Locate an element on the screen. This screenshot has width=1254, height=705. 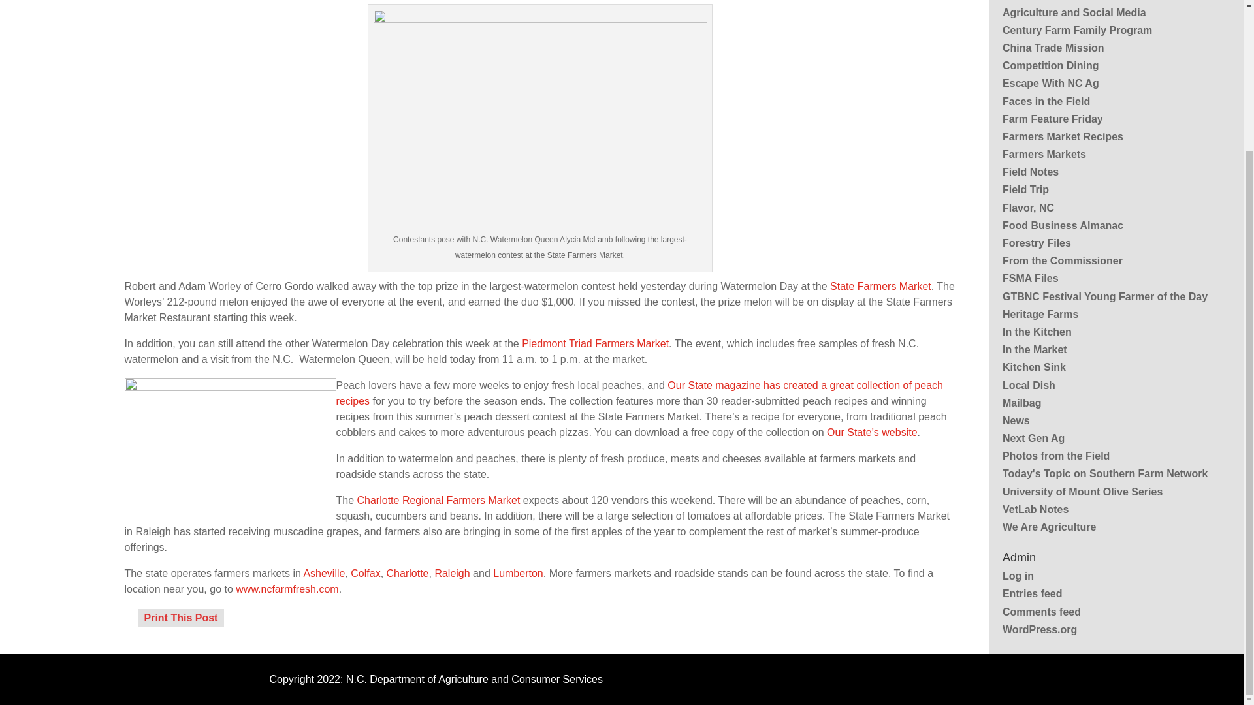
GTBNC Festival Young Farmer of the Day is located at coordinates (1104, 296).